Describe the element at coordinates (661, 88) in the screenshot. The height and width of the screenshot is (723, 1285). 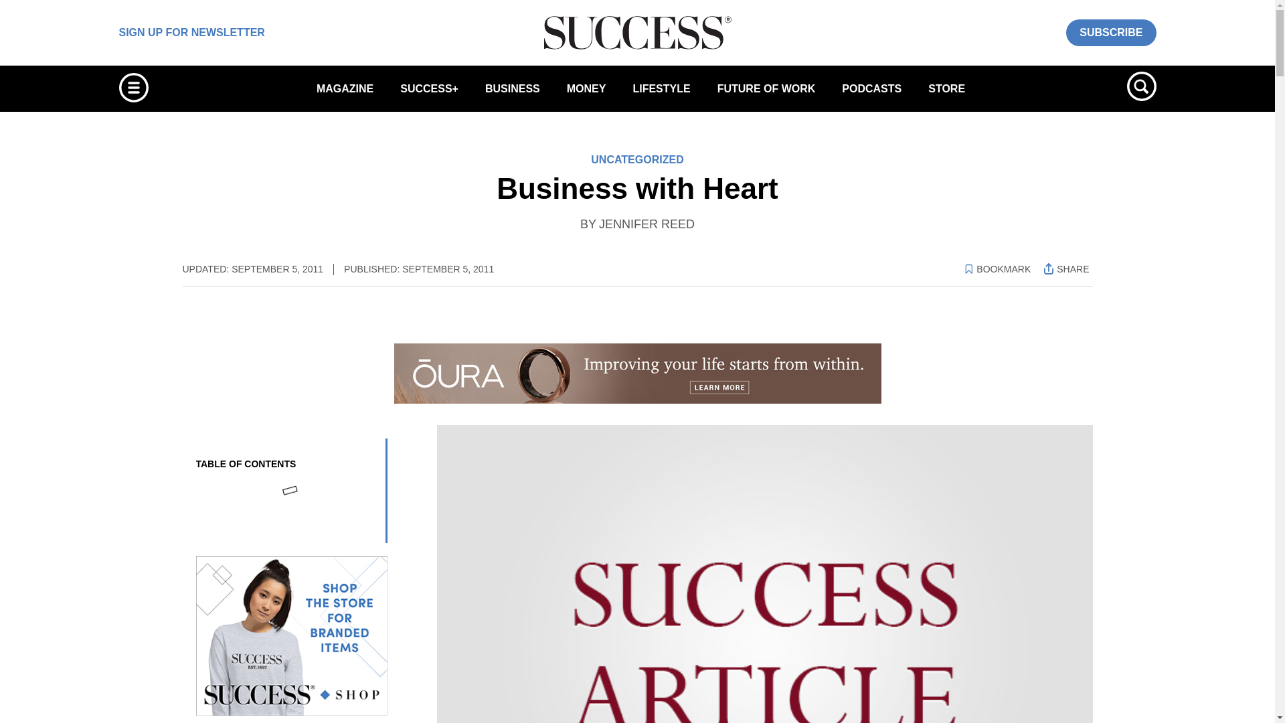
I see `LIFESTYLE` at that location.